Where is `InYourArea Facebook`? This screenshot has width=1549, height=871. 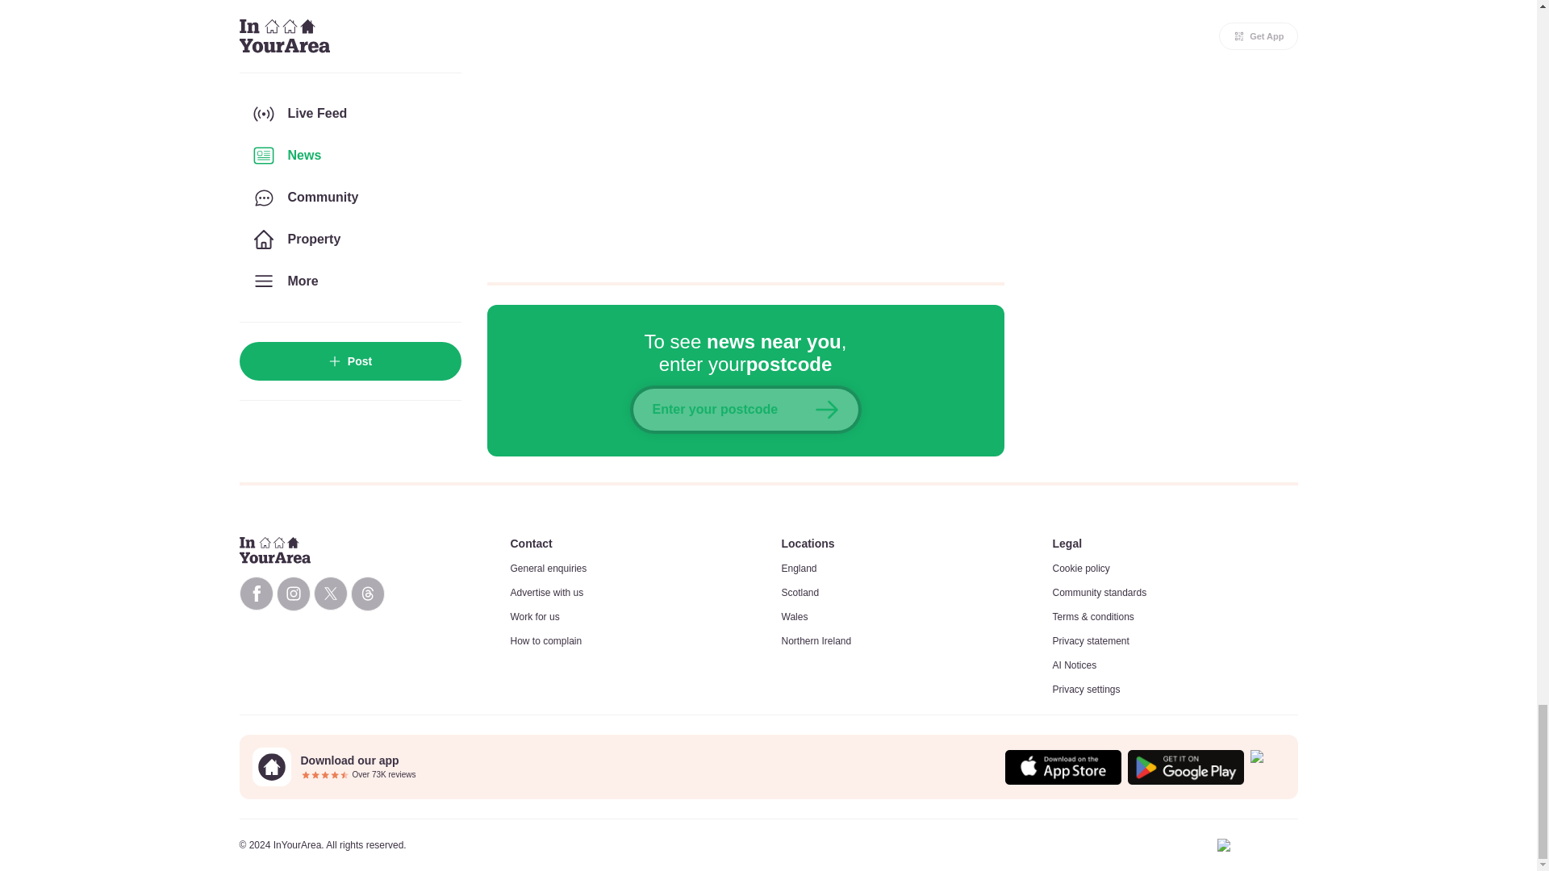
InYourArea Facebook is located at coordinates (255, 594).